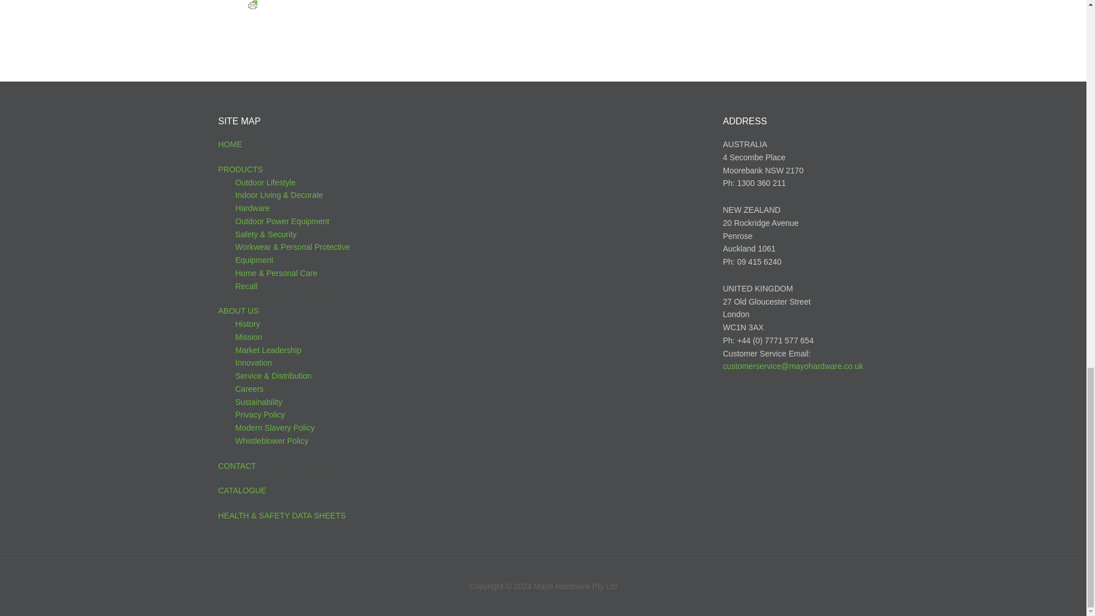 The image size is (1095, 616). I want to click on Outdoor Lifestyle, so click(265, 183).